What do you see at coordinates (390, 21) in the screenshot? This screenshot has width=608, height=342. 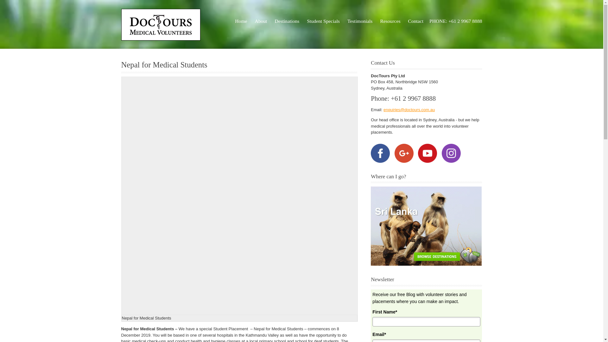 I see `Resources` at bounding box center [390, 21].